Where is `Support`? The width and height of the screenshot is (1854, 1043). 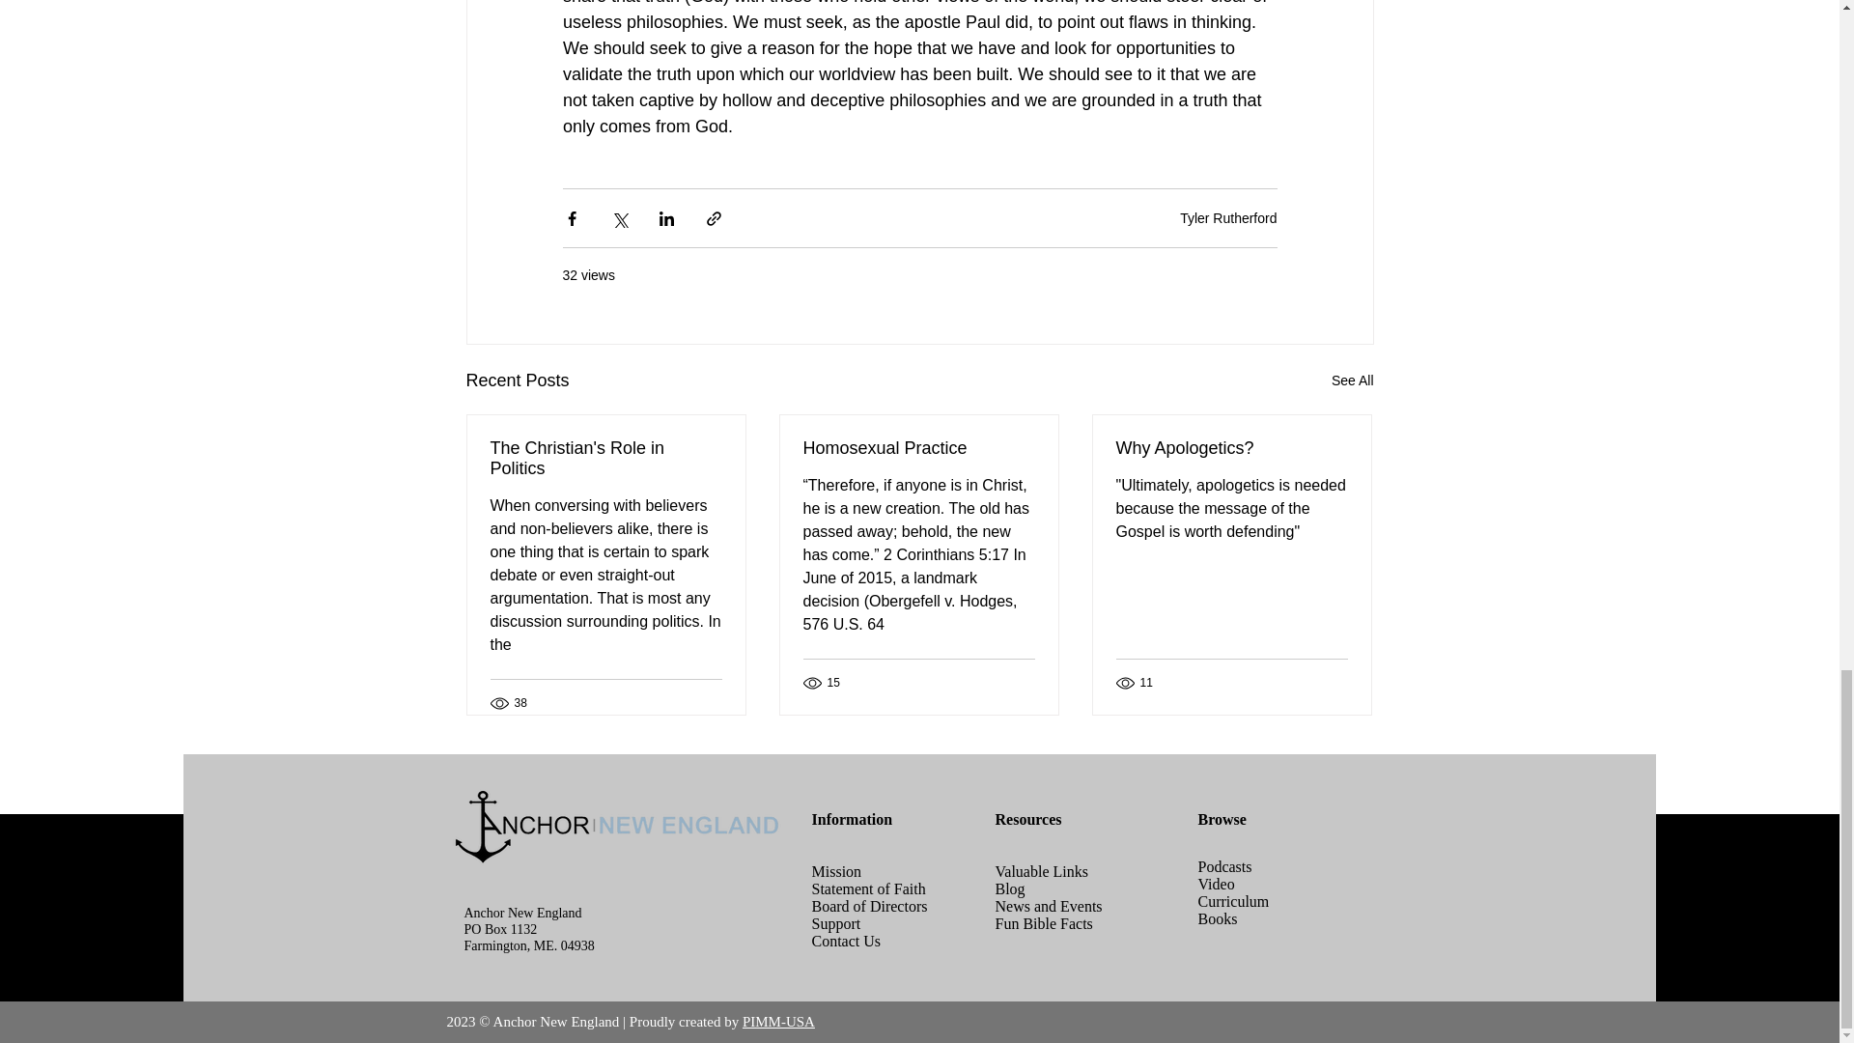
Support is located at coordinates (835, 923).